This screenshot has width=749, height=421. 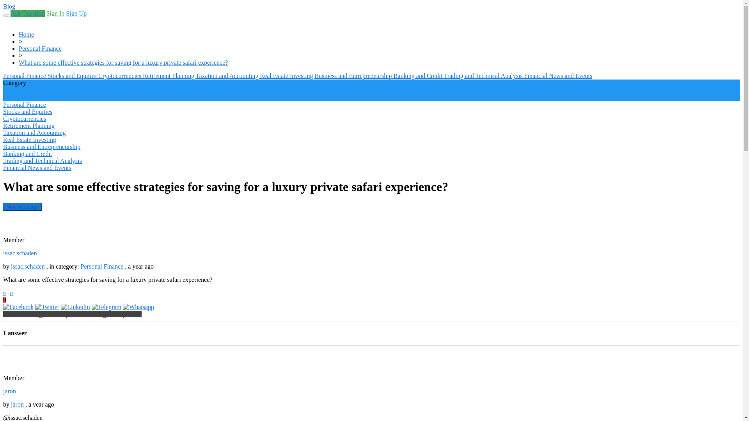 I want to click on Telegram, so click(x=106, y=306).